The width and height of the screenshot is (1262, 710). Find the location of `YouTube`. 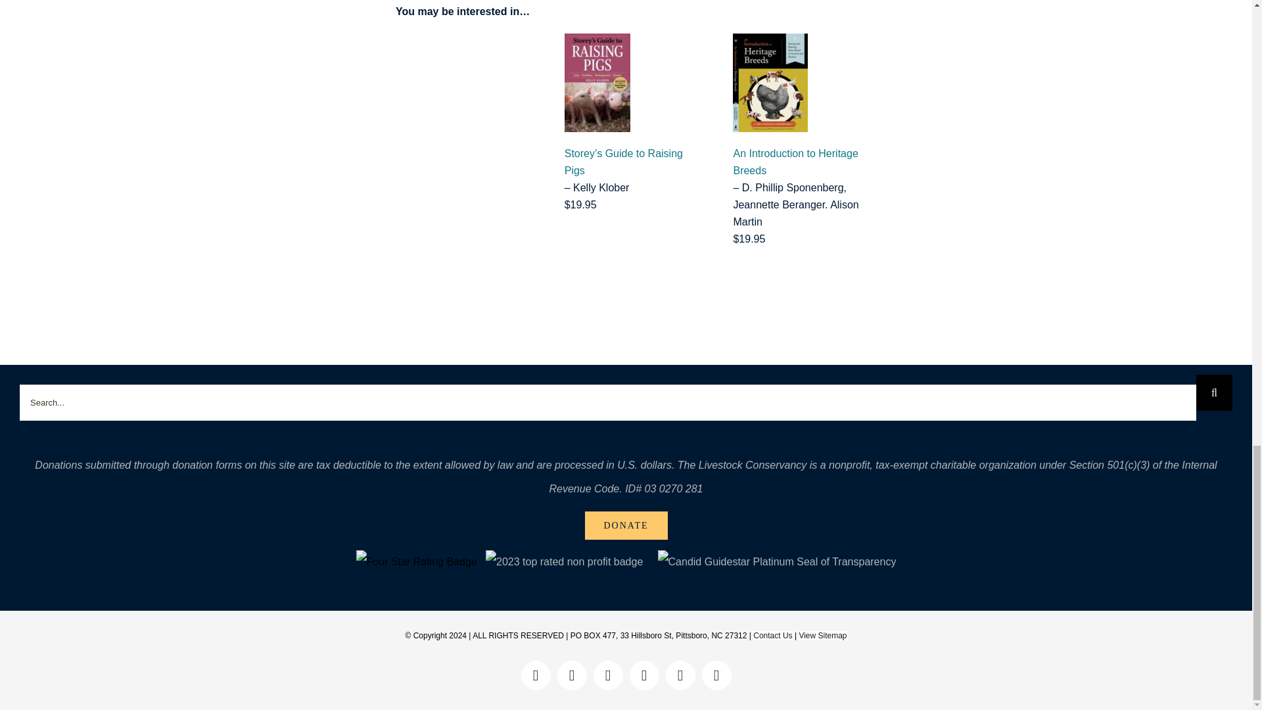

YouTube is located at coordinates (644, 675).